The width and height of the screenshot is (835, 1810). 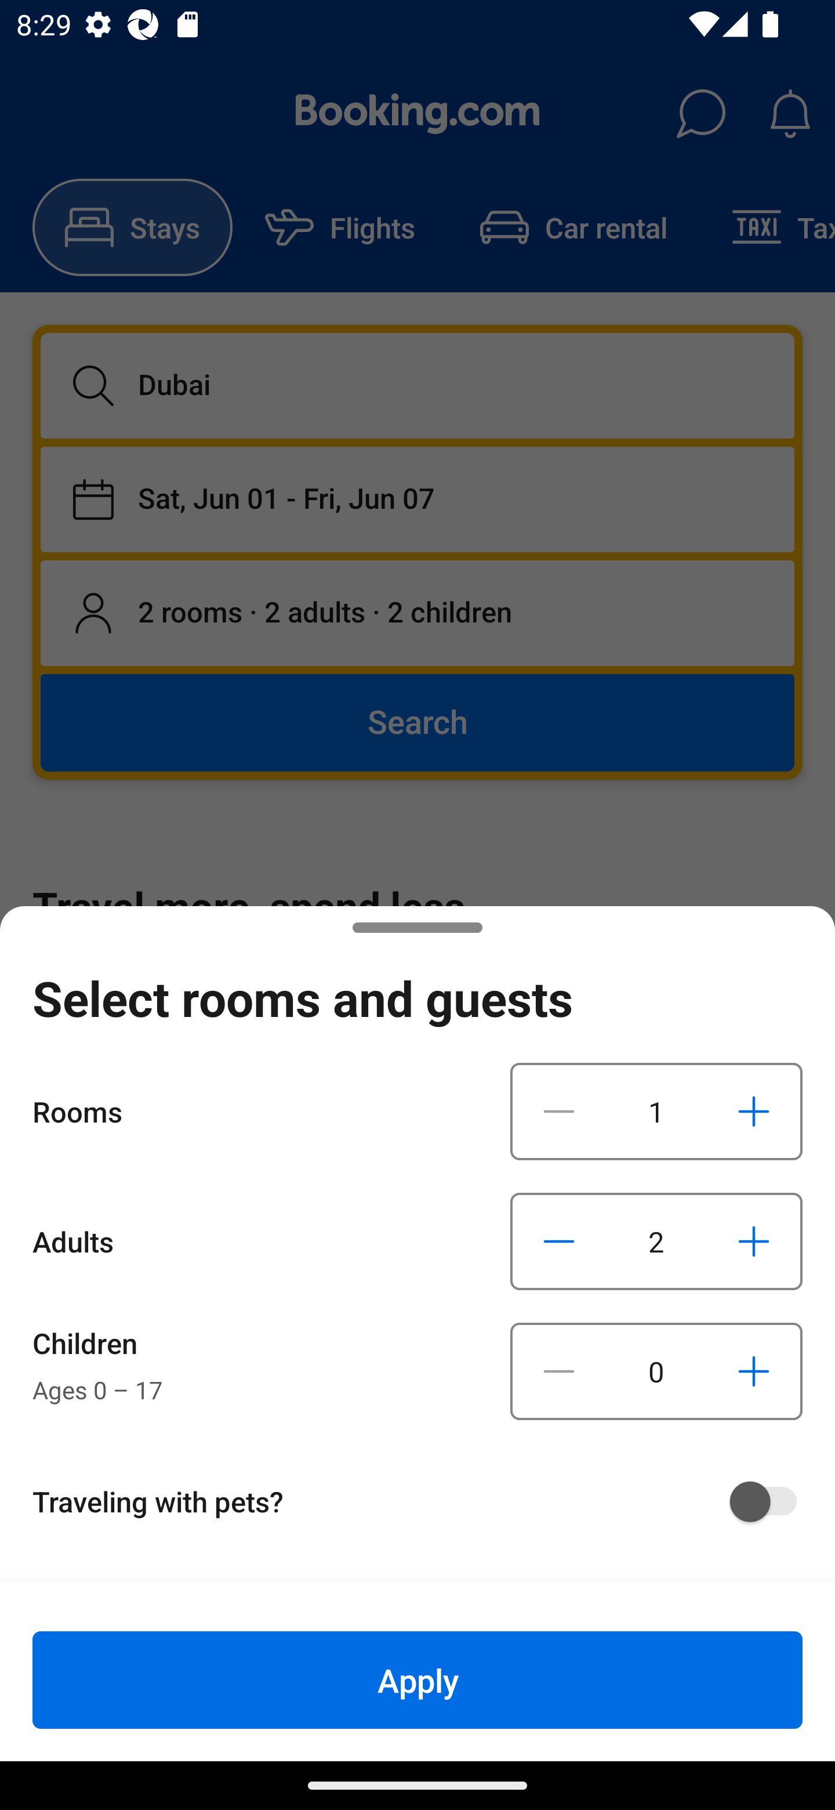 I want to click on Increase, so click(x=753, y=1371).